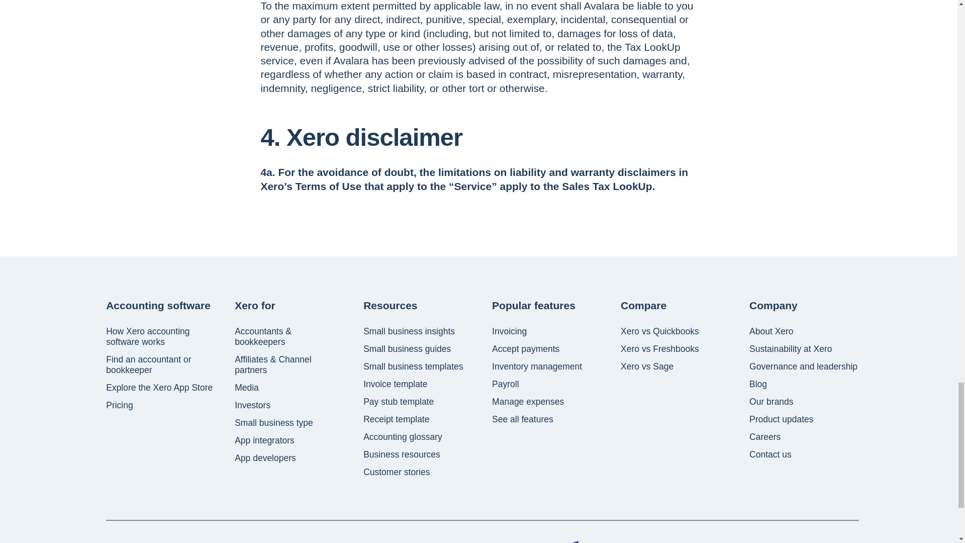  What do you see at coordinates (264, 440) in the screenshot?
I see `App integrators` at bounding box center [264, 440].